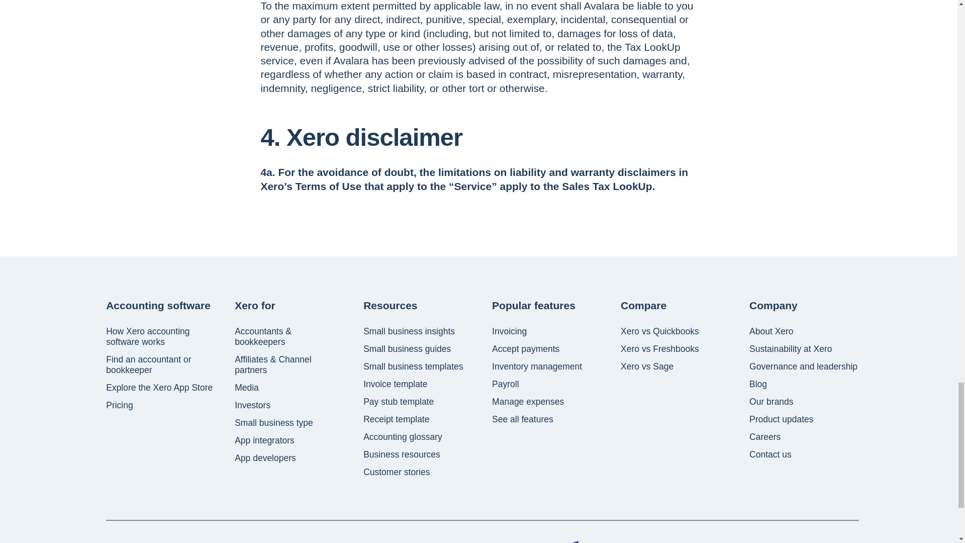  What do you see at coordinates (264, 440) in the screenshot?
I see `App integrators` at bounding box center [264, 440].